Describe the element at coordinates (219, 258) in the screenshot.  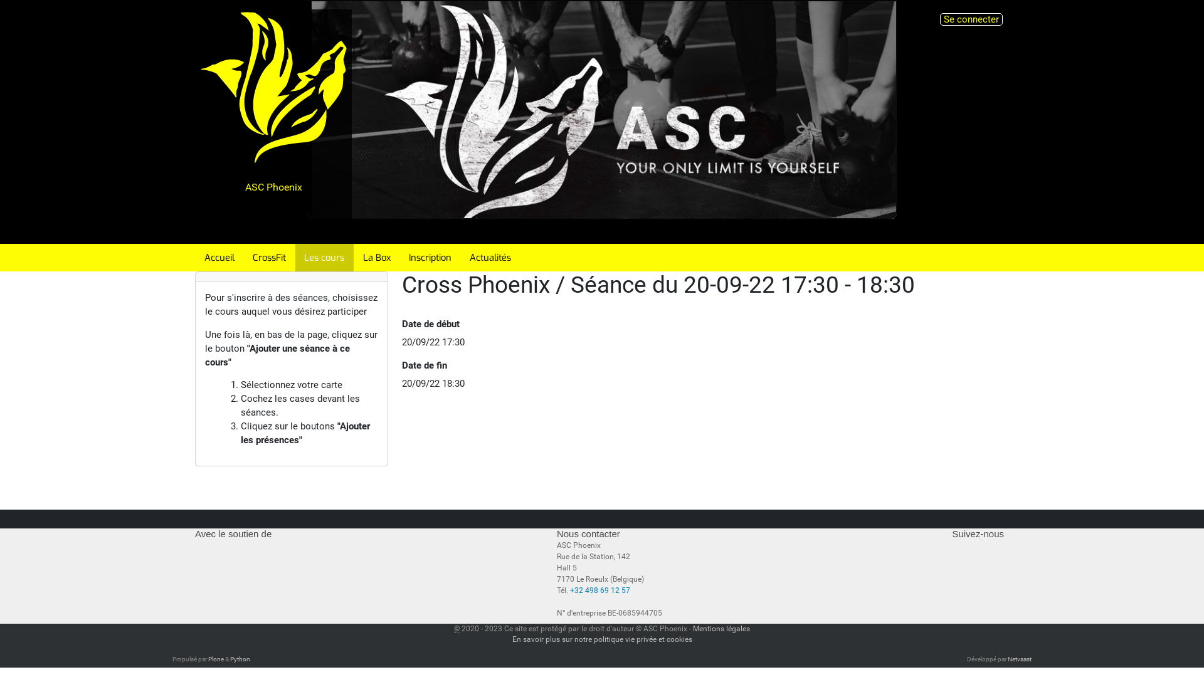
I see `Accueil` at that location.